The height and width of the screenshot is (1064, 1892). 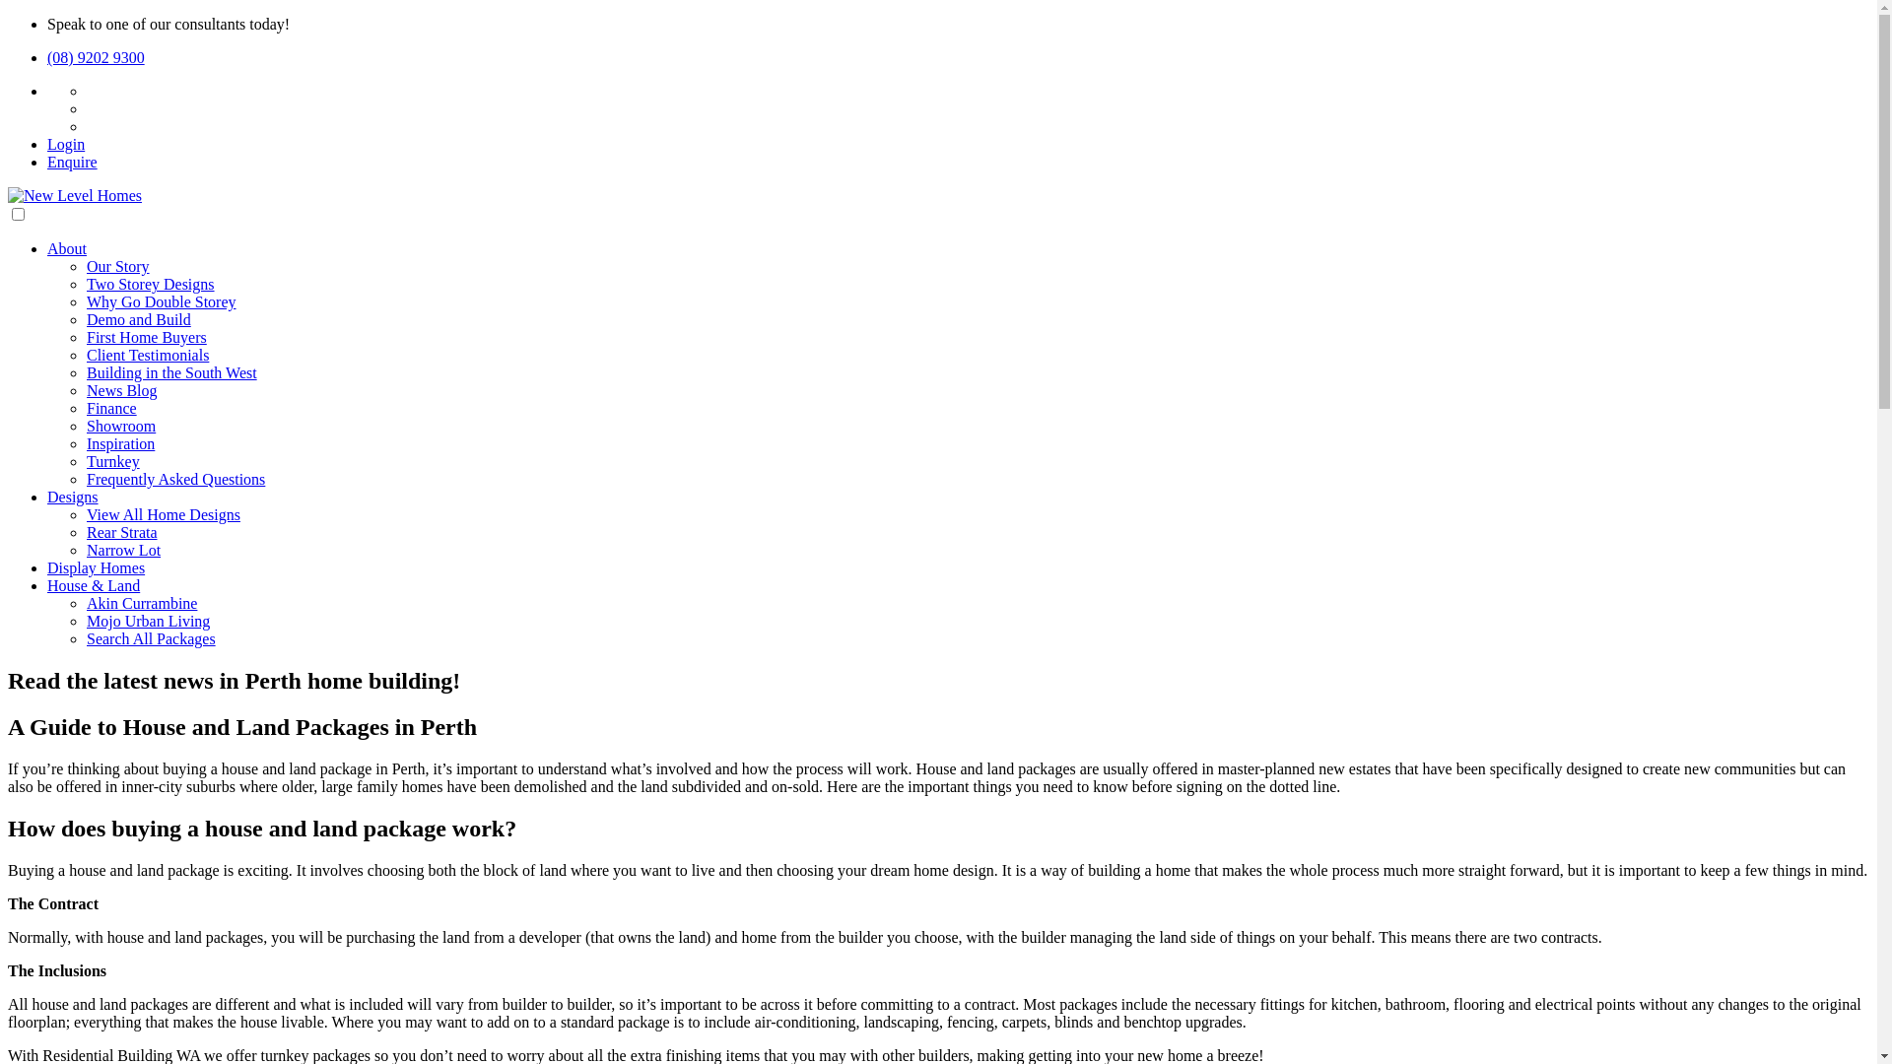 I want to click on About, so click(x=67, y=248).